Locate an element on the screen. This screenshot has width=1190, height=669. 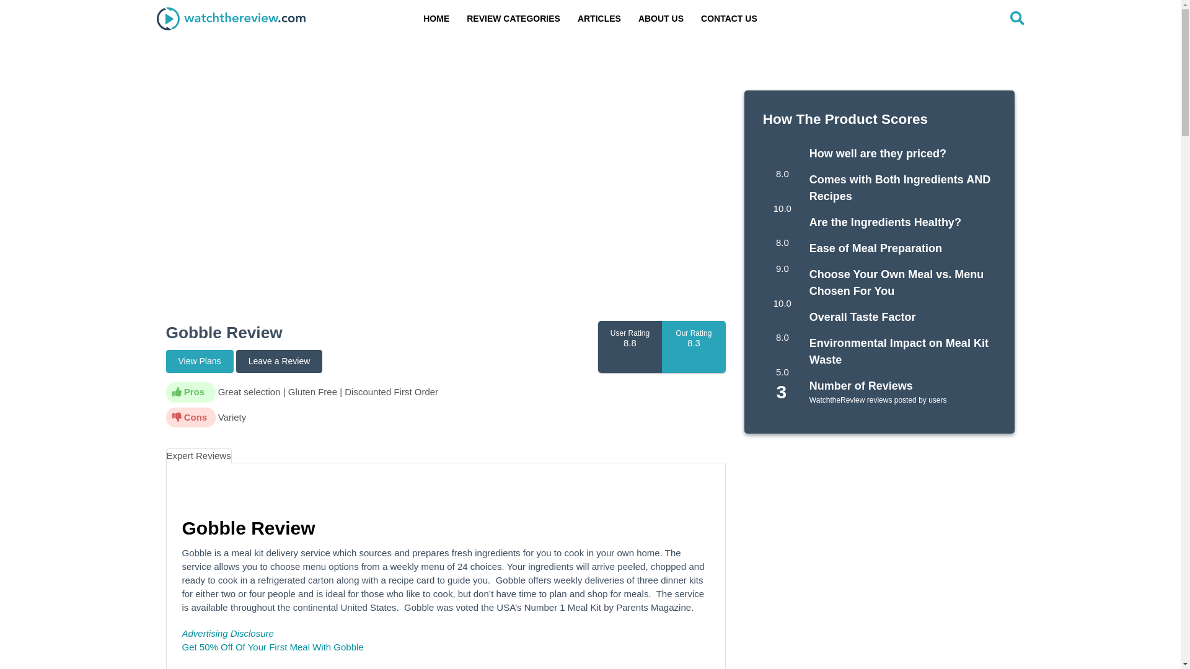
REVIEW CATEGORIES is located at coordinates (513, 19).